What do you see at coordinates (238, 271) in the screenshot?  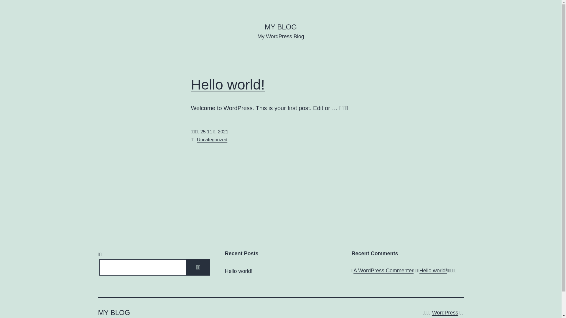 I see `Hello world!` at bounding box center [238, 271].